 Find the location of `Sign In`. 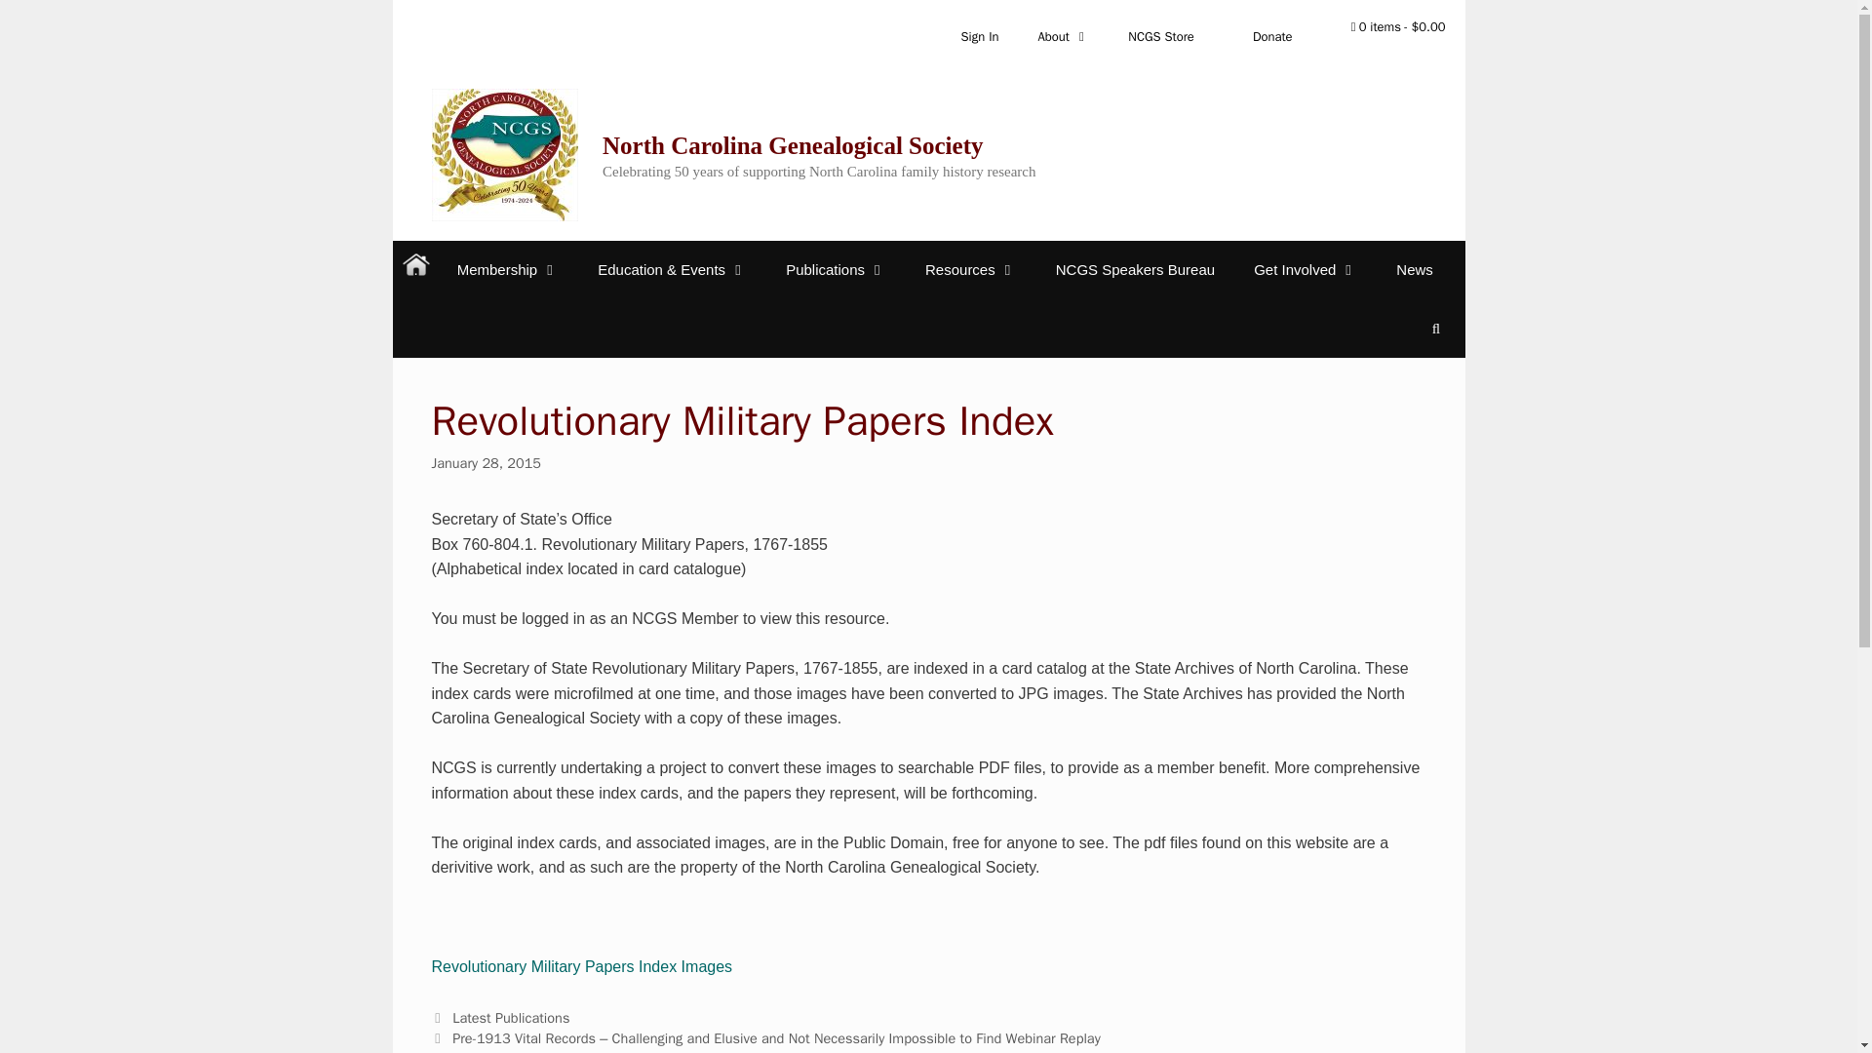

Sign In is located at coordinates (979, 36).